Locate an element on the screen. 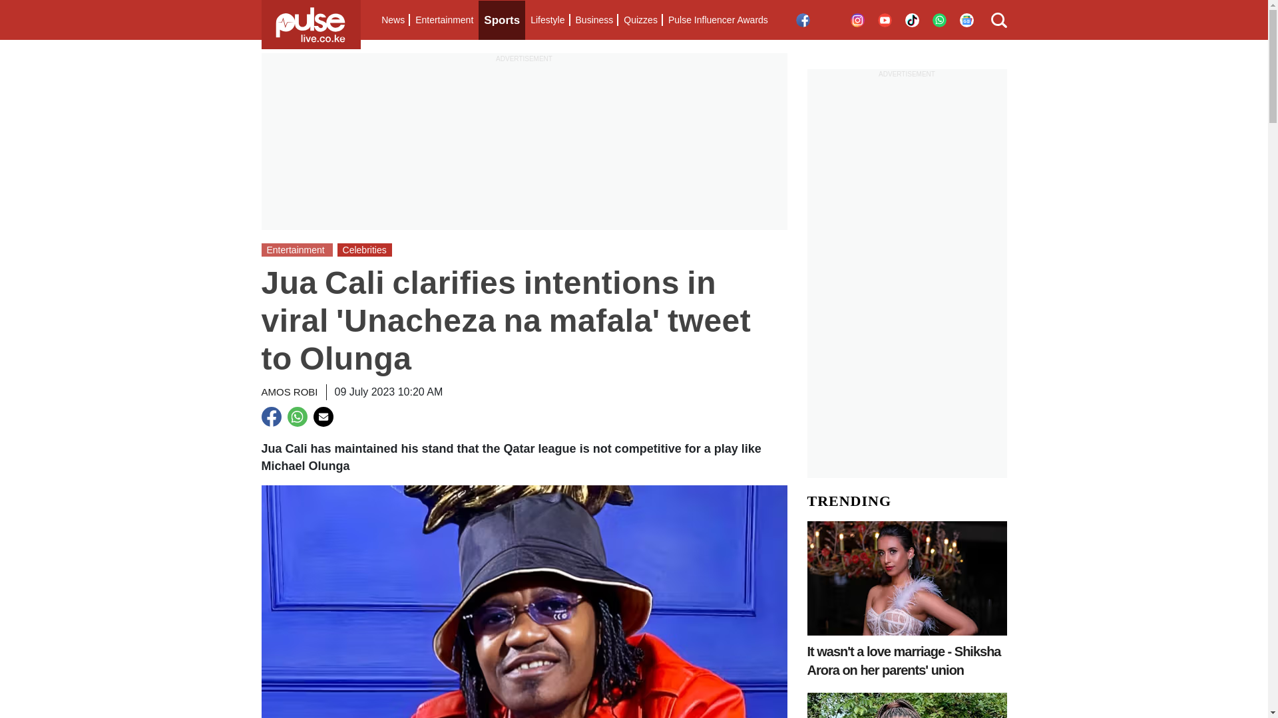 The width and height of the screenshot is (1278, 718). Entertainment is located at coordinates (444, 20).